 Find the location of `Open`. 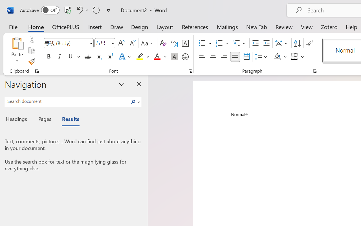

Open is located at coordinates (113, 43).